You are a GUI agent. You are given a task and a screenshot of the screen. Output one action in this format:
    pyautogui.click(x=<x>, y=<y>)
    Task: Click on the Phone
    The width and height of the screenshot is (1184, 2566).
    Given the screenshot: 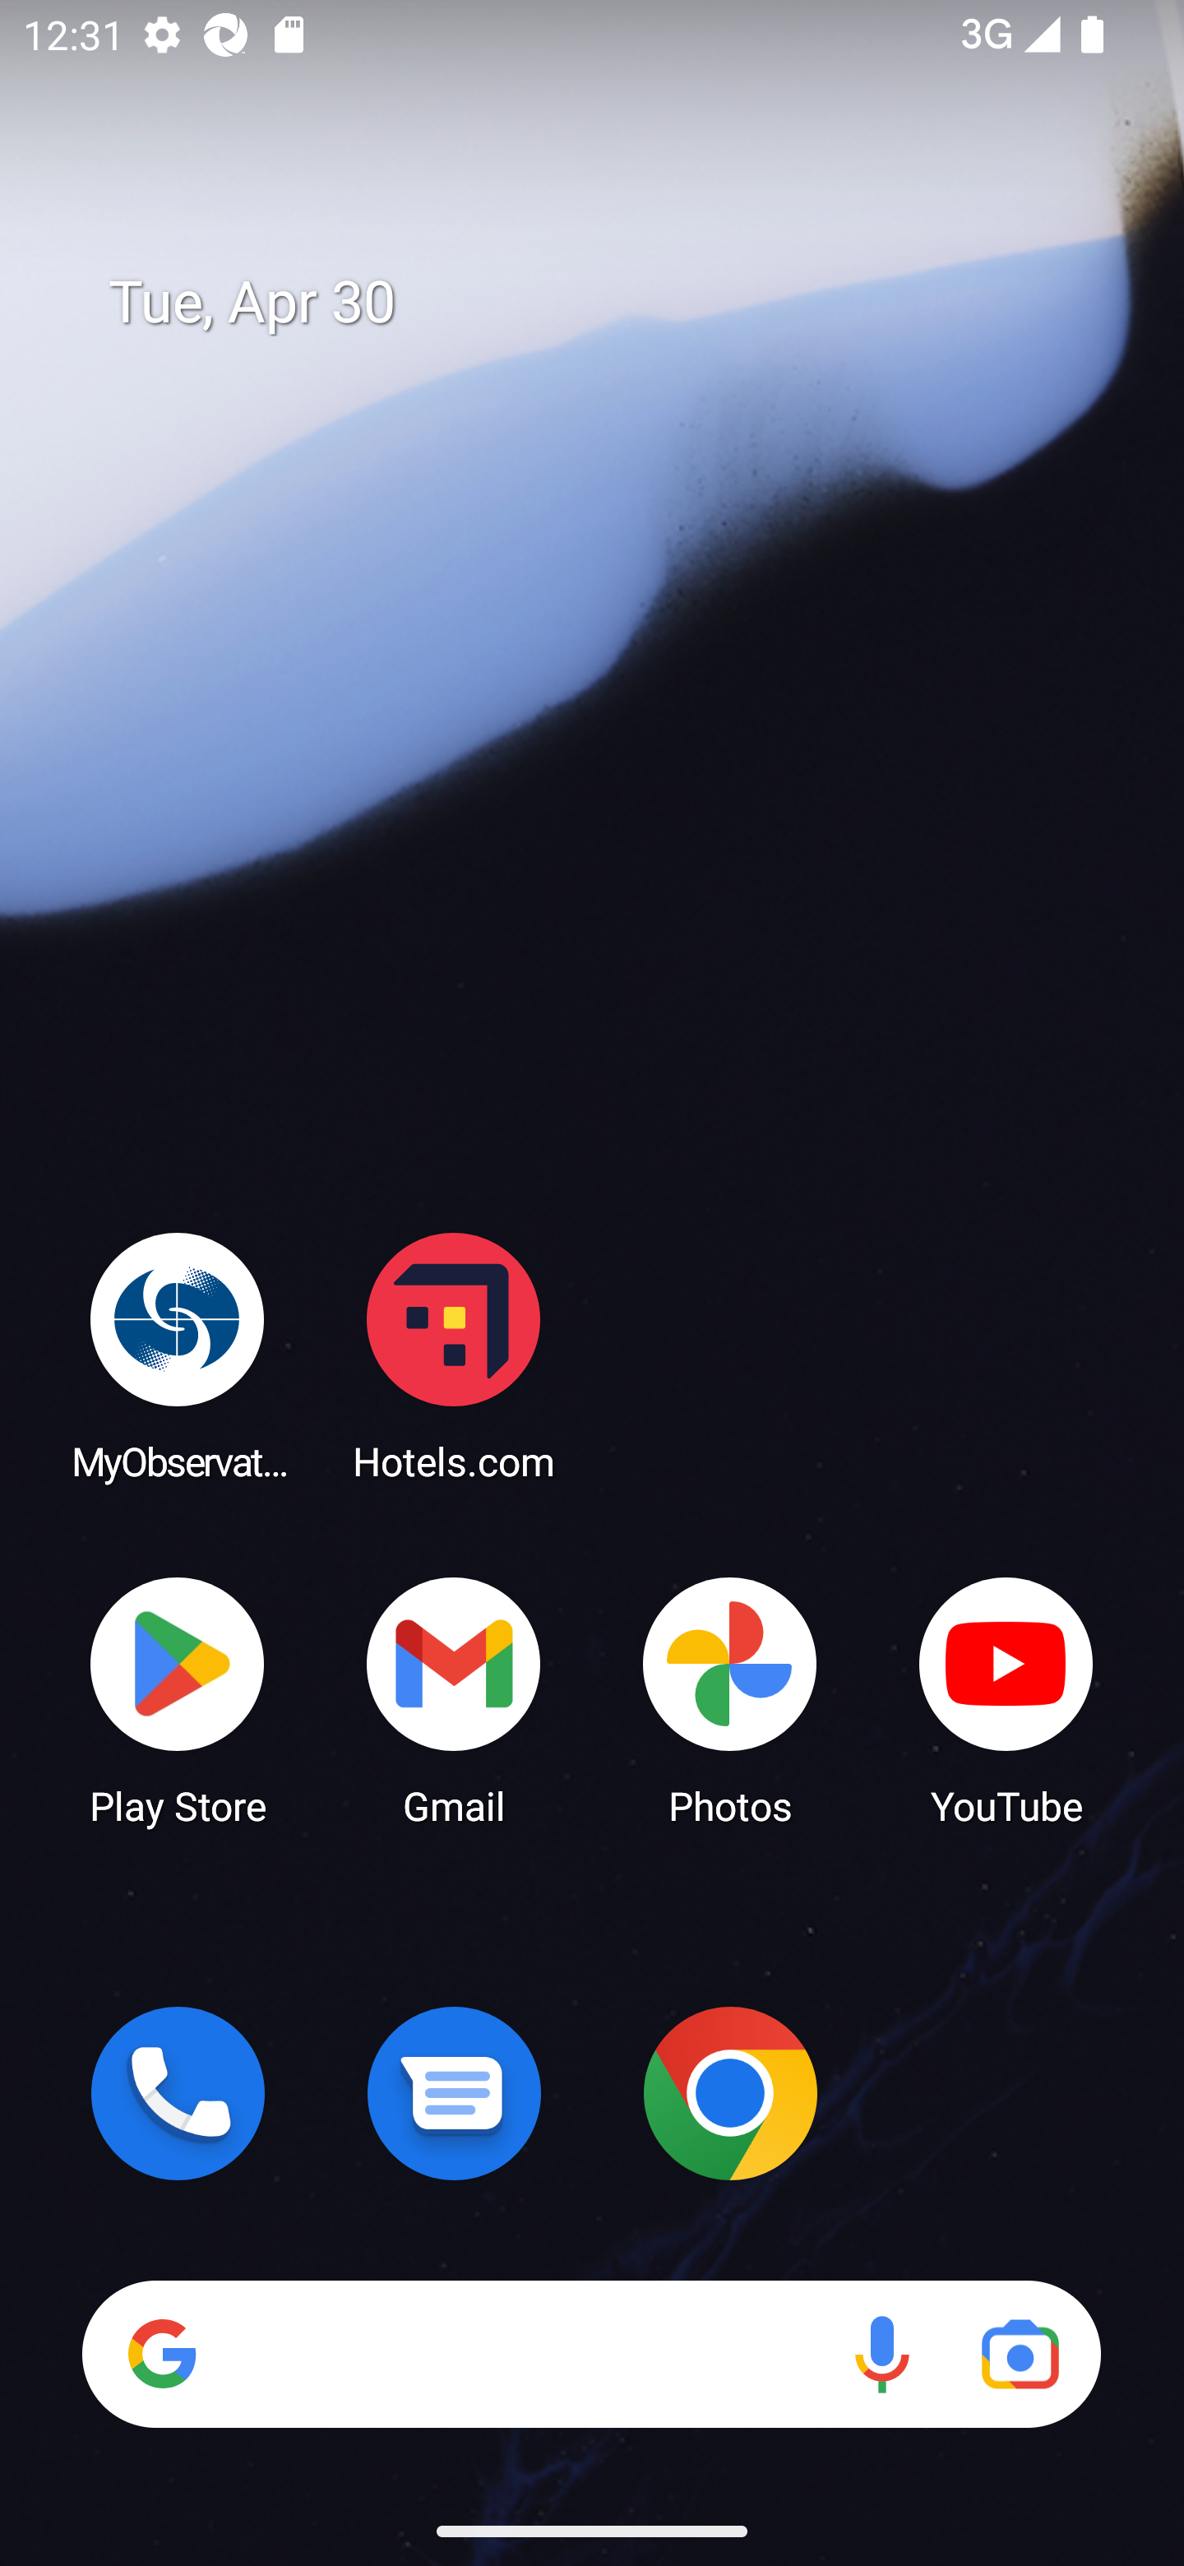 What is the action you would take?
    pyautogui.click(x=178, y=2093)
    